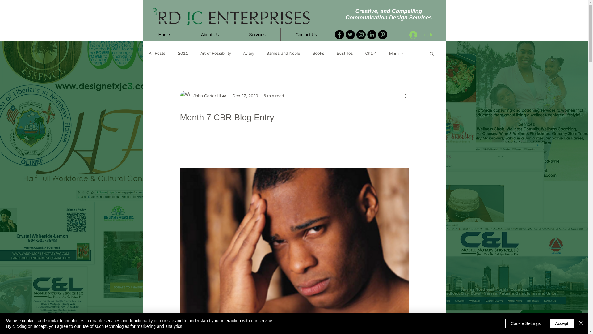 Image resolution: width=593 pixels, height=334 pixels. I want to click on 2011, so click(183, 54).